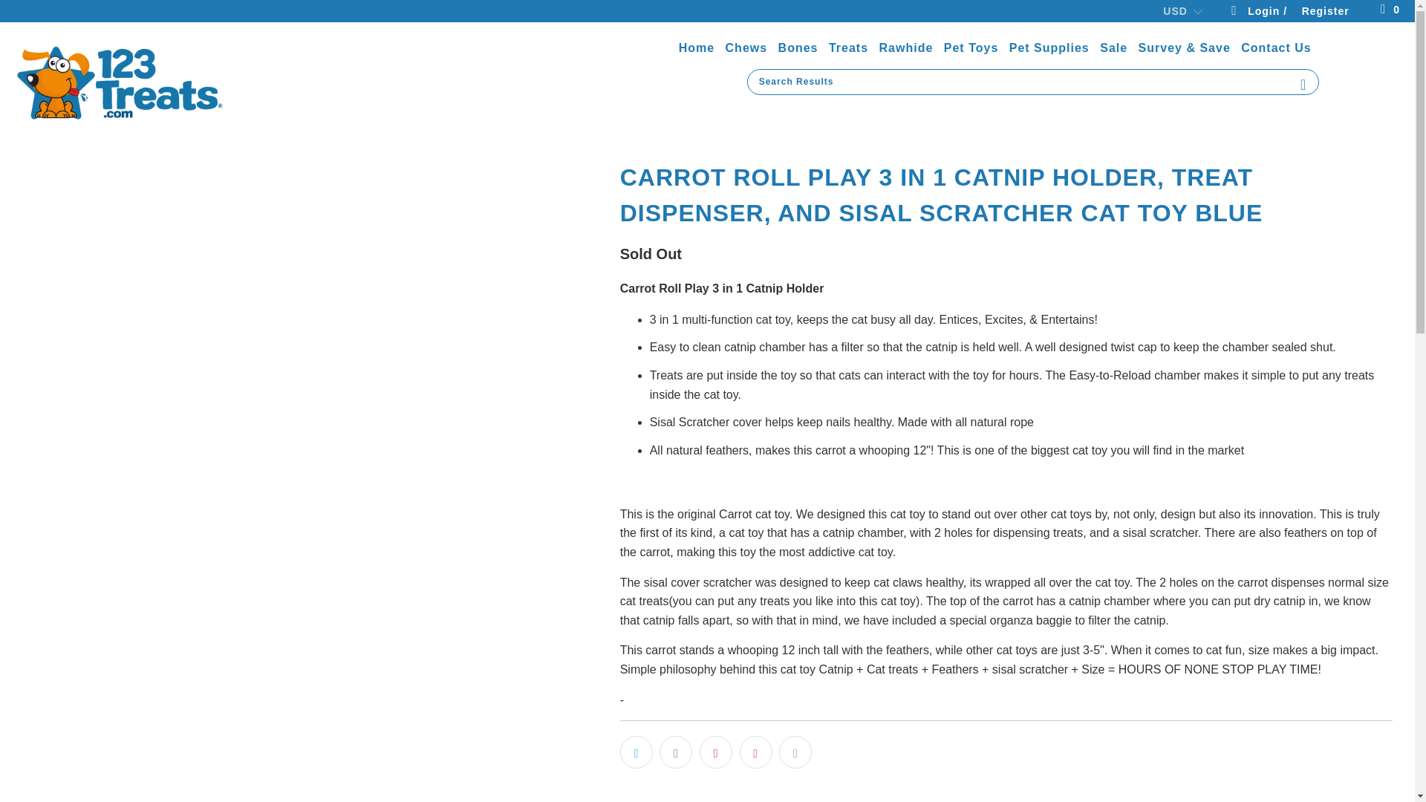  Describe the element at coordinates (1325, 13) in the screenshot. I see `Register` at that location.